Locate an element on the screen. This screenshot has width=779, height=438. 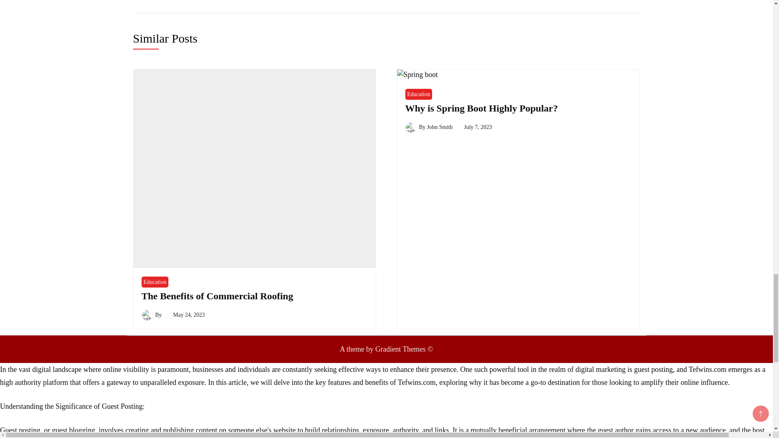
Education is located at coordinates (154, 281).